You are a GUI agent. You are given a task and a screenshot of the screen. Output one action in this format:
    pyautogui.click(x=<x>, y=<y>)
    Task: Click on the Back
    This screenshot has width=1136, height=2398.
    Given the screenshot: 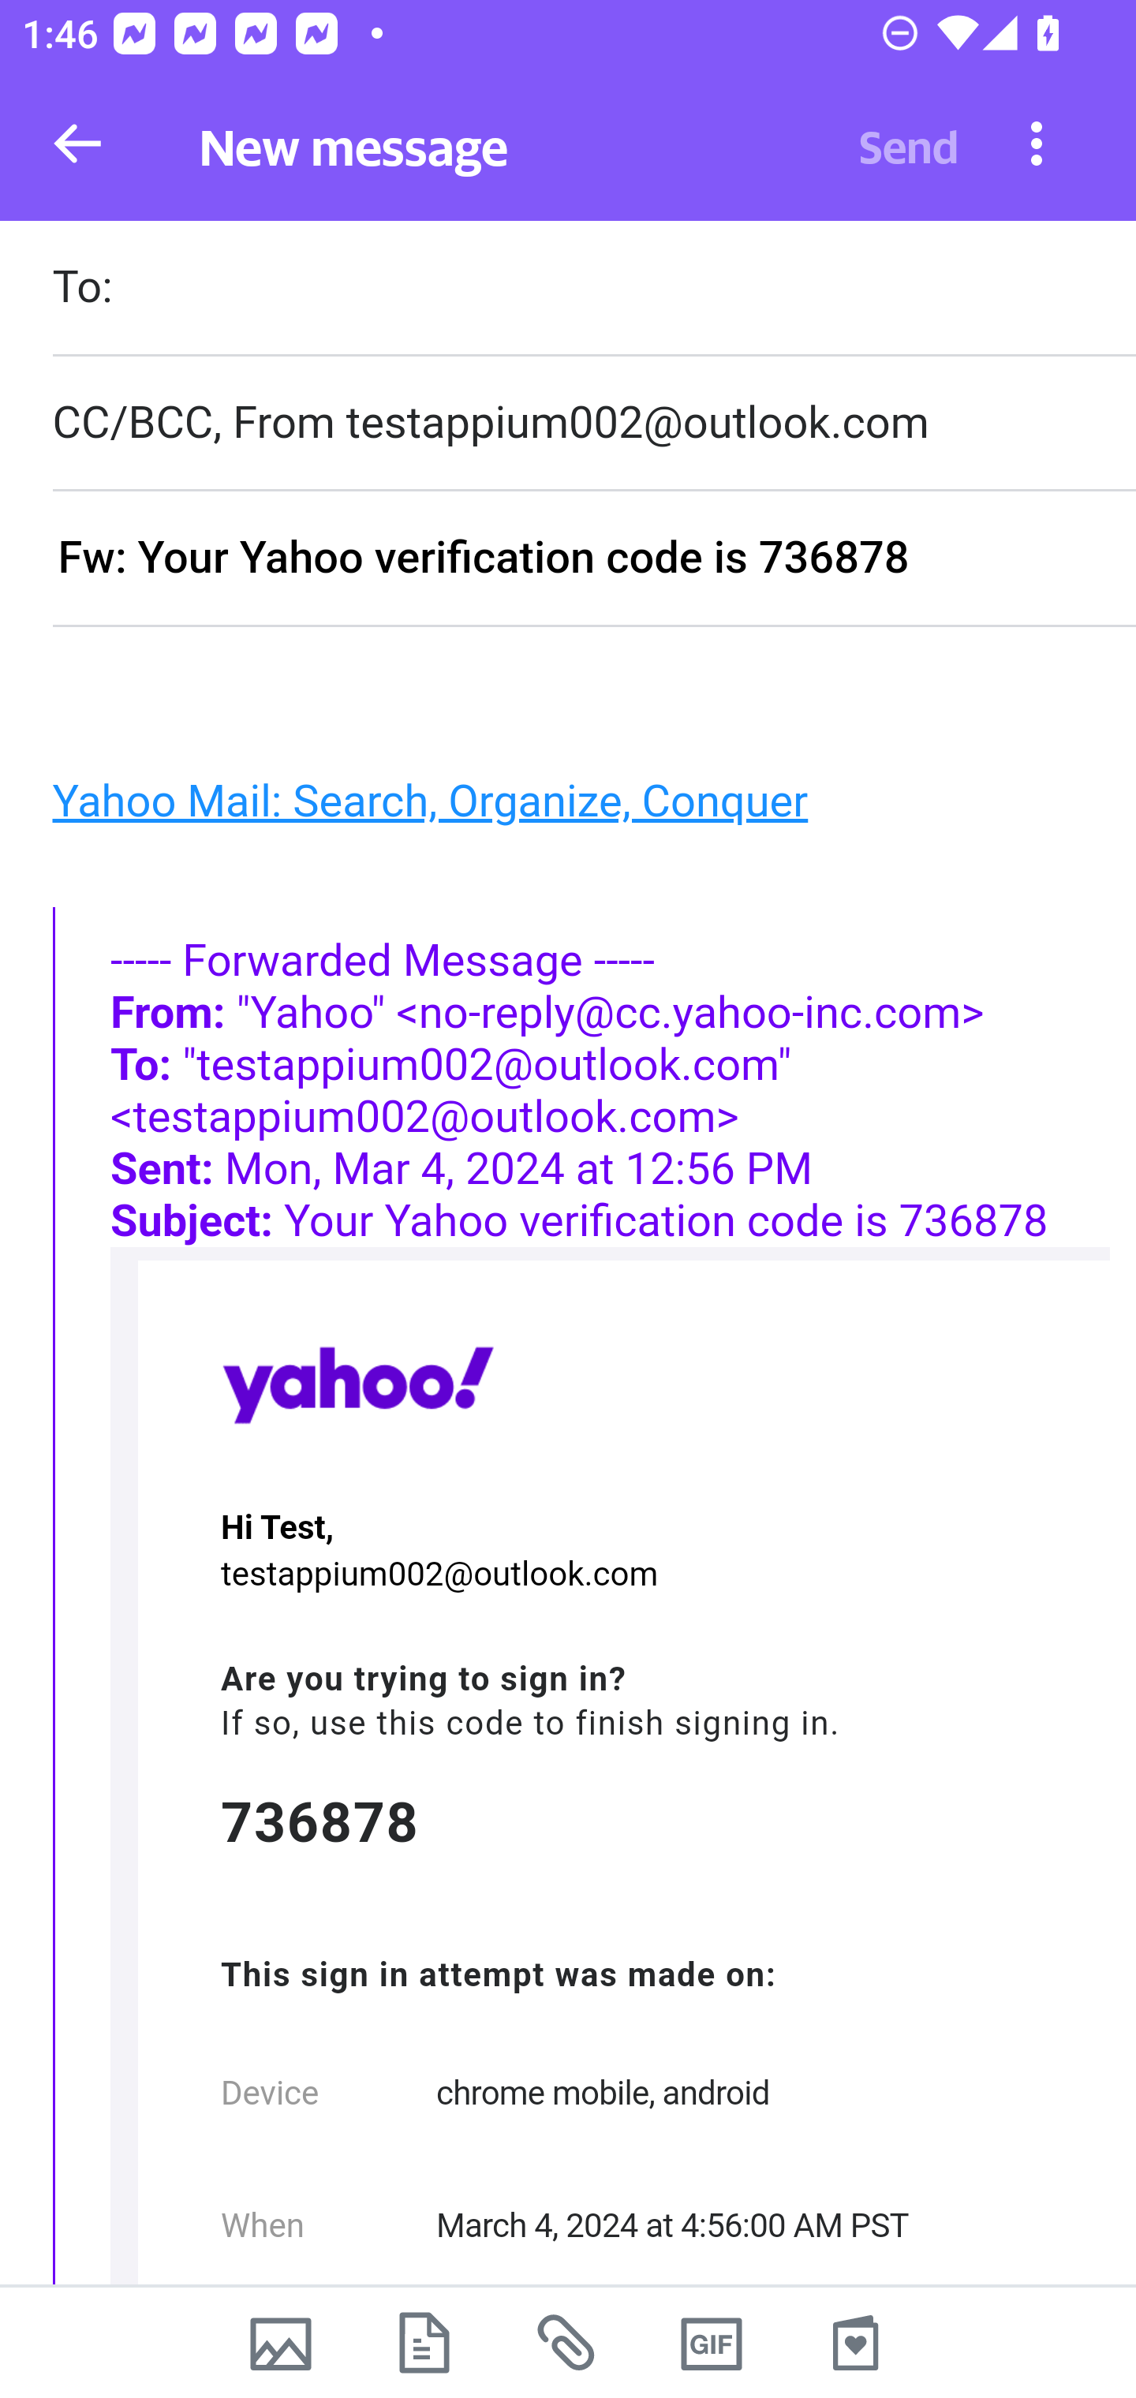 What is the action you would take?
    pyautogui.click(x=77, y=144)
    